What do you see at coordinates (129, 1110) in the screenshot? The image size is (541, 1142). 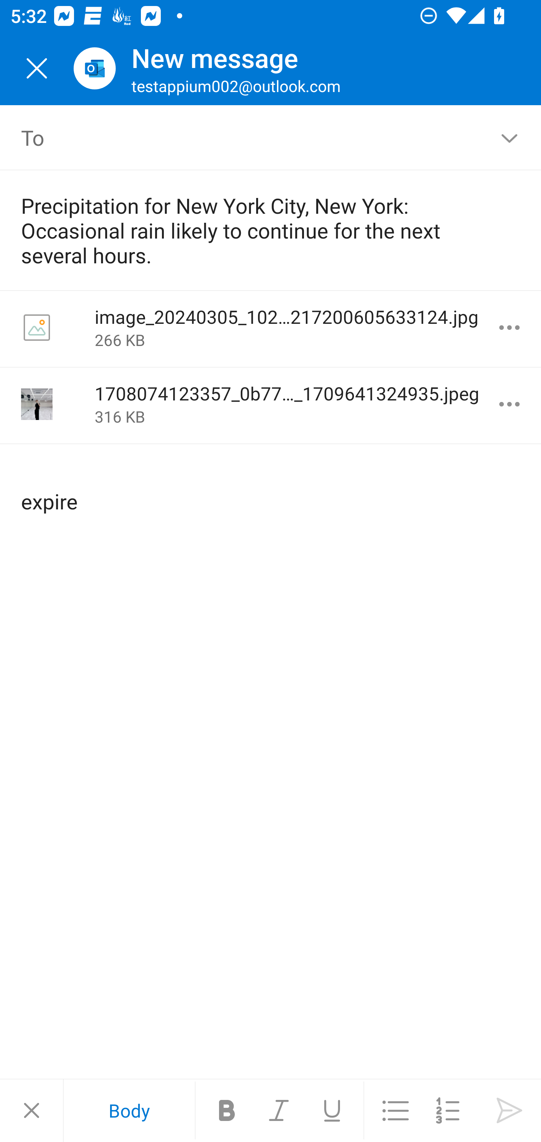 I see `Font style button body Body` at bounding box center [129, 1110].